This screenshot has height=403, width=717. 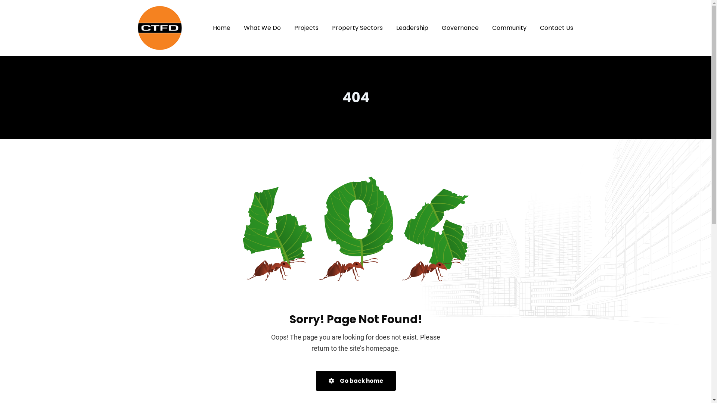 I want to click on Home, so click(x=222, y=28).